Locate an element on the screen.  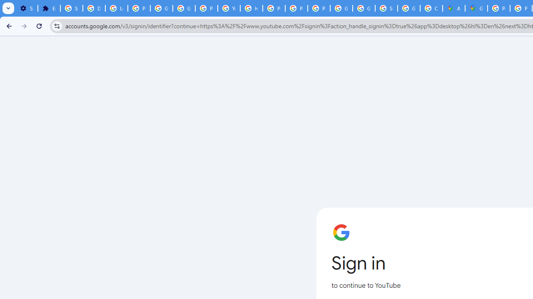
Sign in - Google Accounts is located at coordinates (386, 8).